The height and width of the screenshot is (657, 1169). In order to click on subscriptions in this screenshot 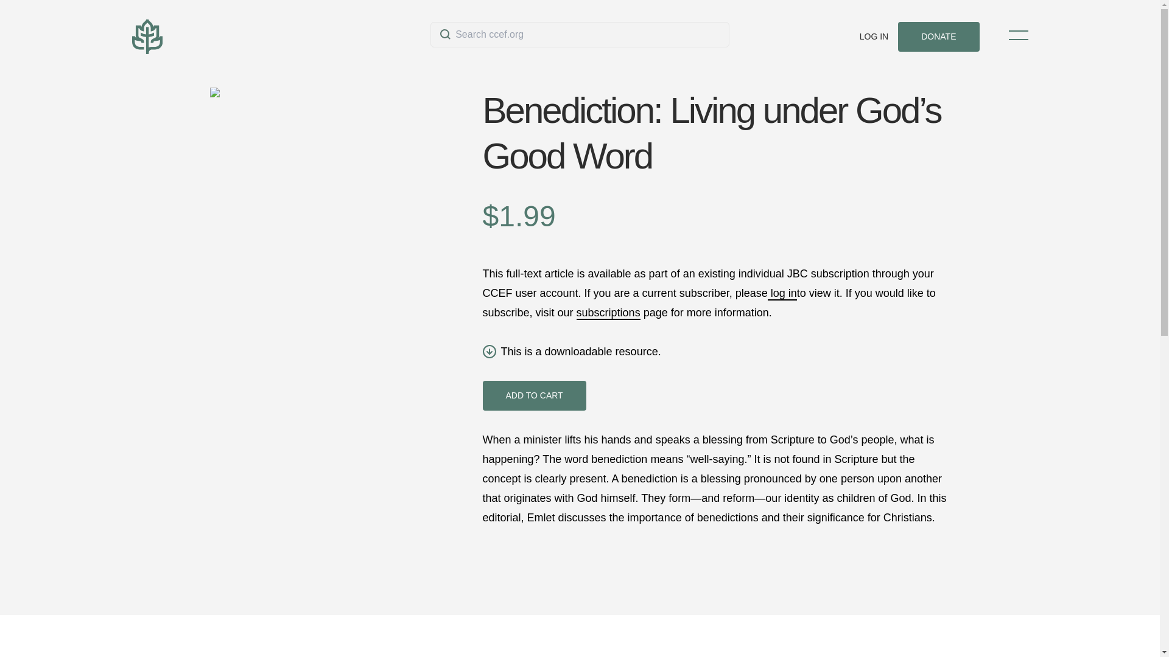, I will do `click(608, 313)`.